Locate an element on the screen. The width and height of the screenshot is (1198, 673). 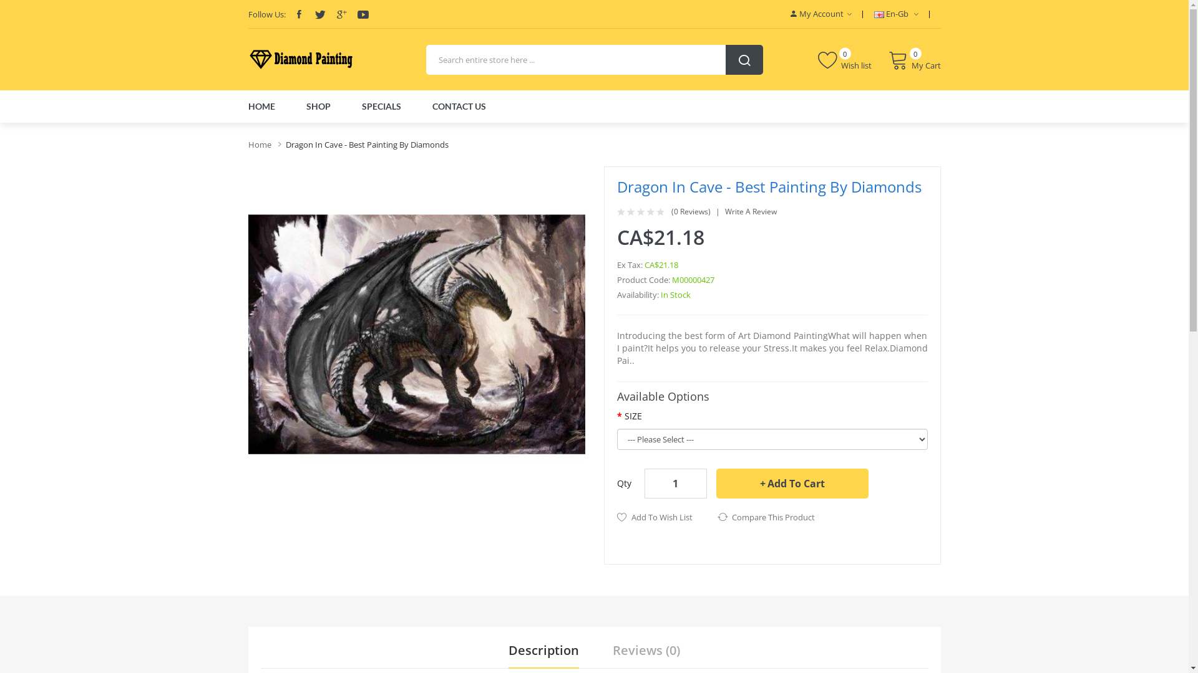
Add To Wish List is located at coordinates (654, 517).